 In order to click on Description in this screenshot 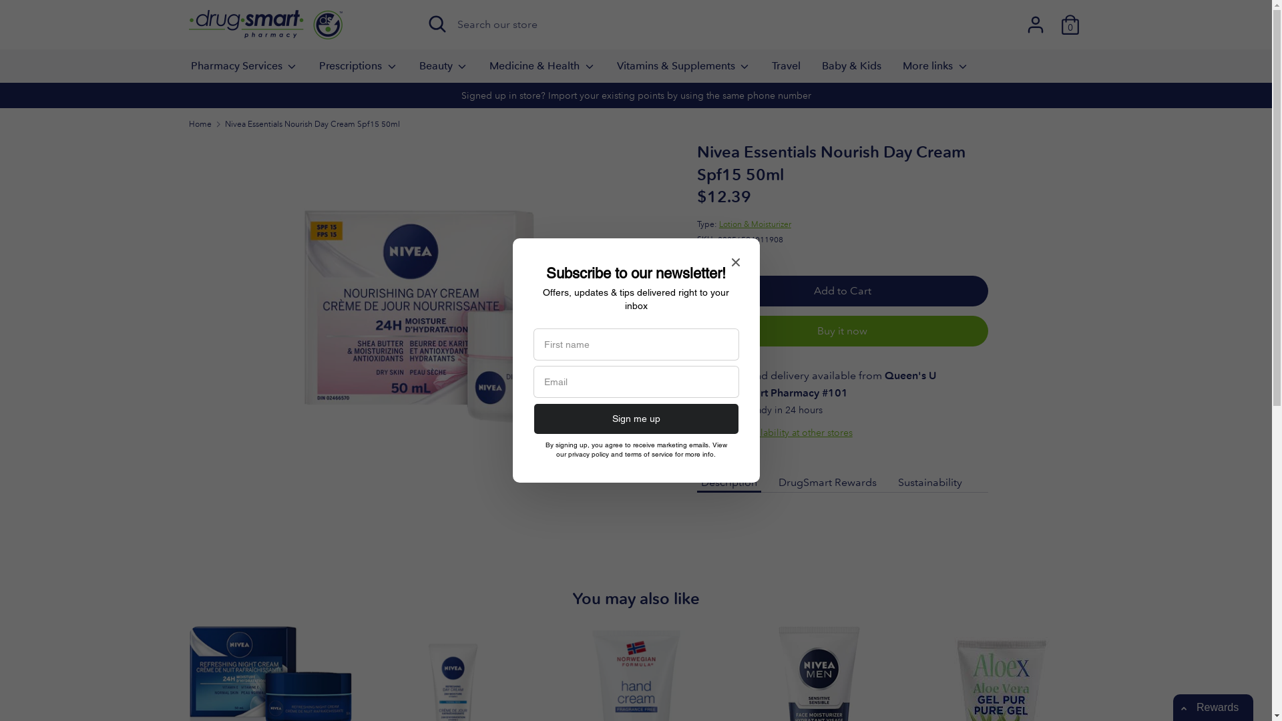, I will do `click(729, 482)`.